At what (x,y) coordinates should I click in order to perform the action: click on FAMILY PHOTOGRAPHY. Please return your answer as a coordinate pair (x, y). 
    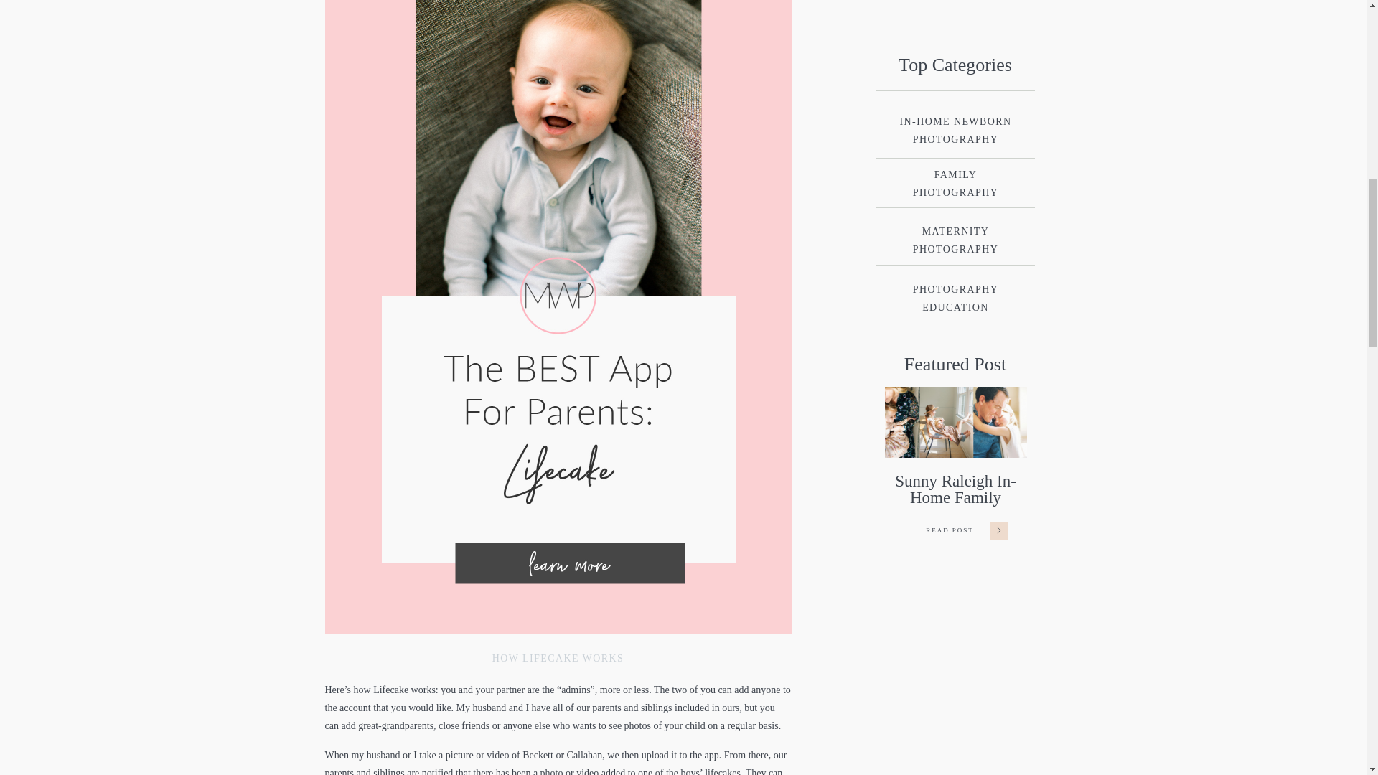
    Looking at the image, I should click on (955, 182).